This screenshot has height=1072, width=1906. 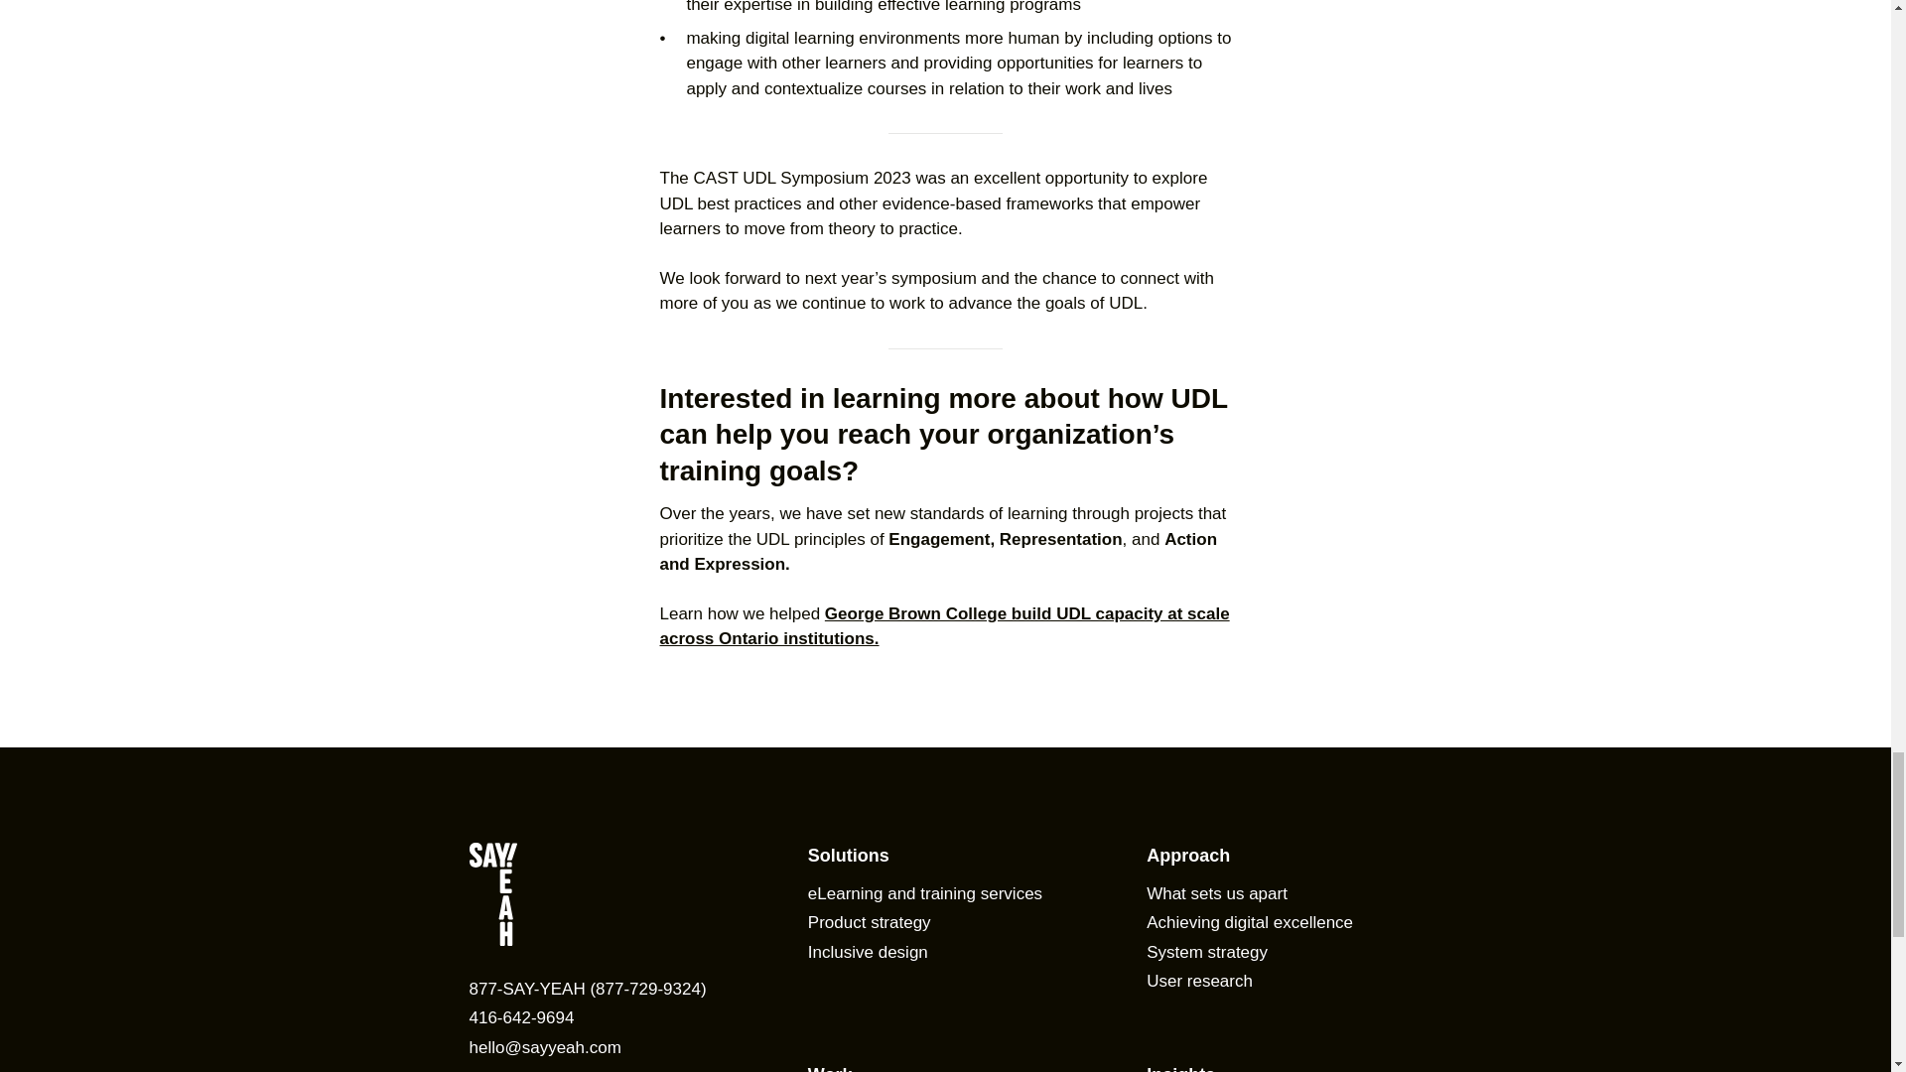 What do you see at coordinates (868, 952) in the screenshot?
I see `Inclusive design` at bounding box center [868, 952].